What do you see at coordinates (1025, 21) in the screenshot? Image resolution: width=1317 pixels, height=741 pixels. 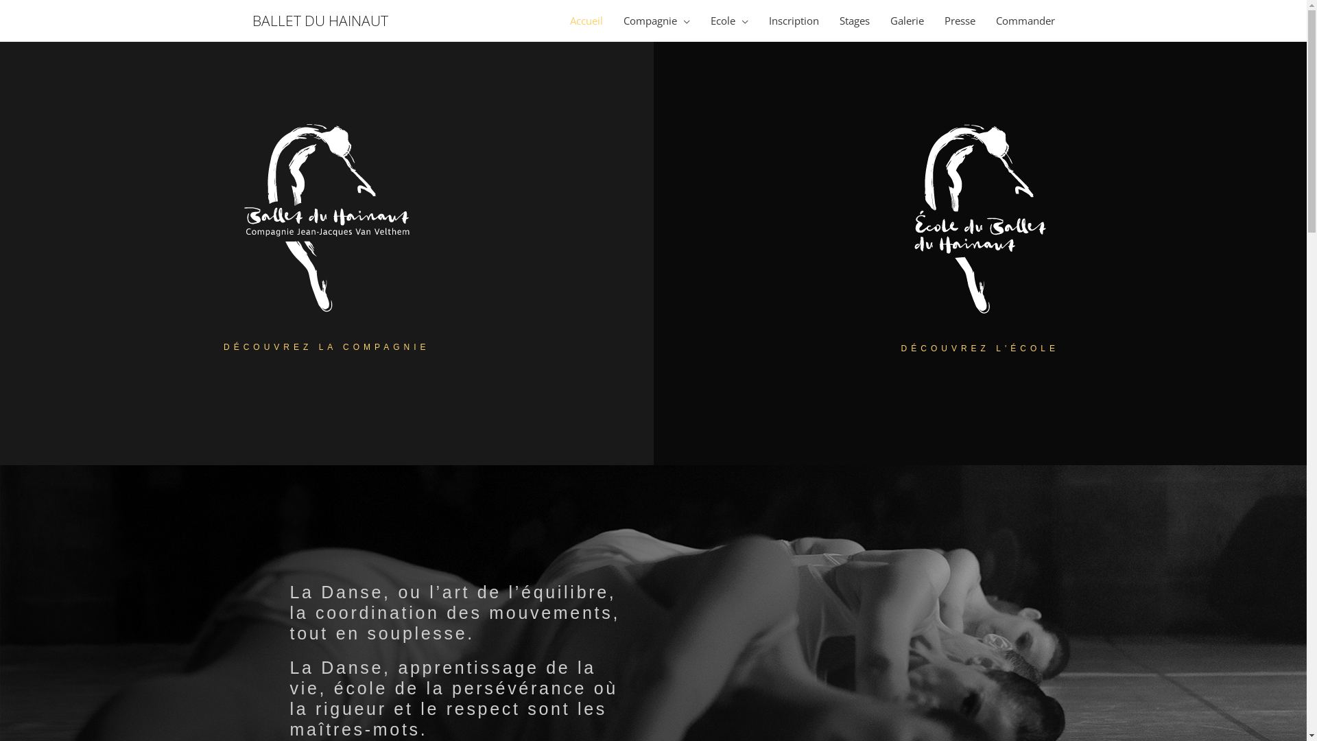 I see `Commander` at bounding box center [1025, 21].